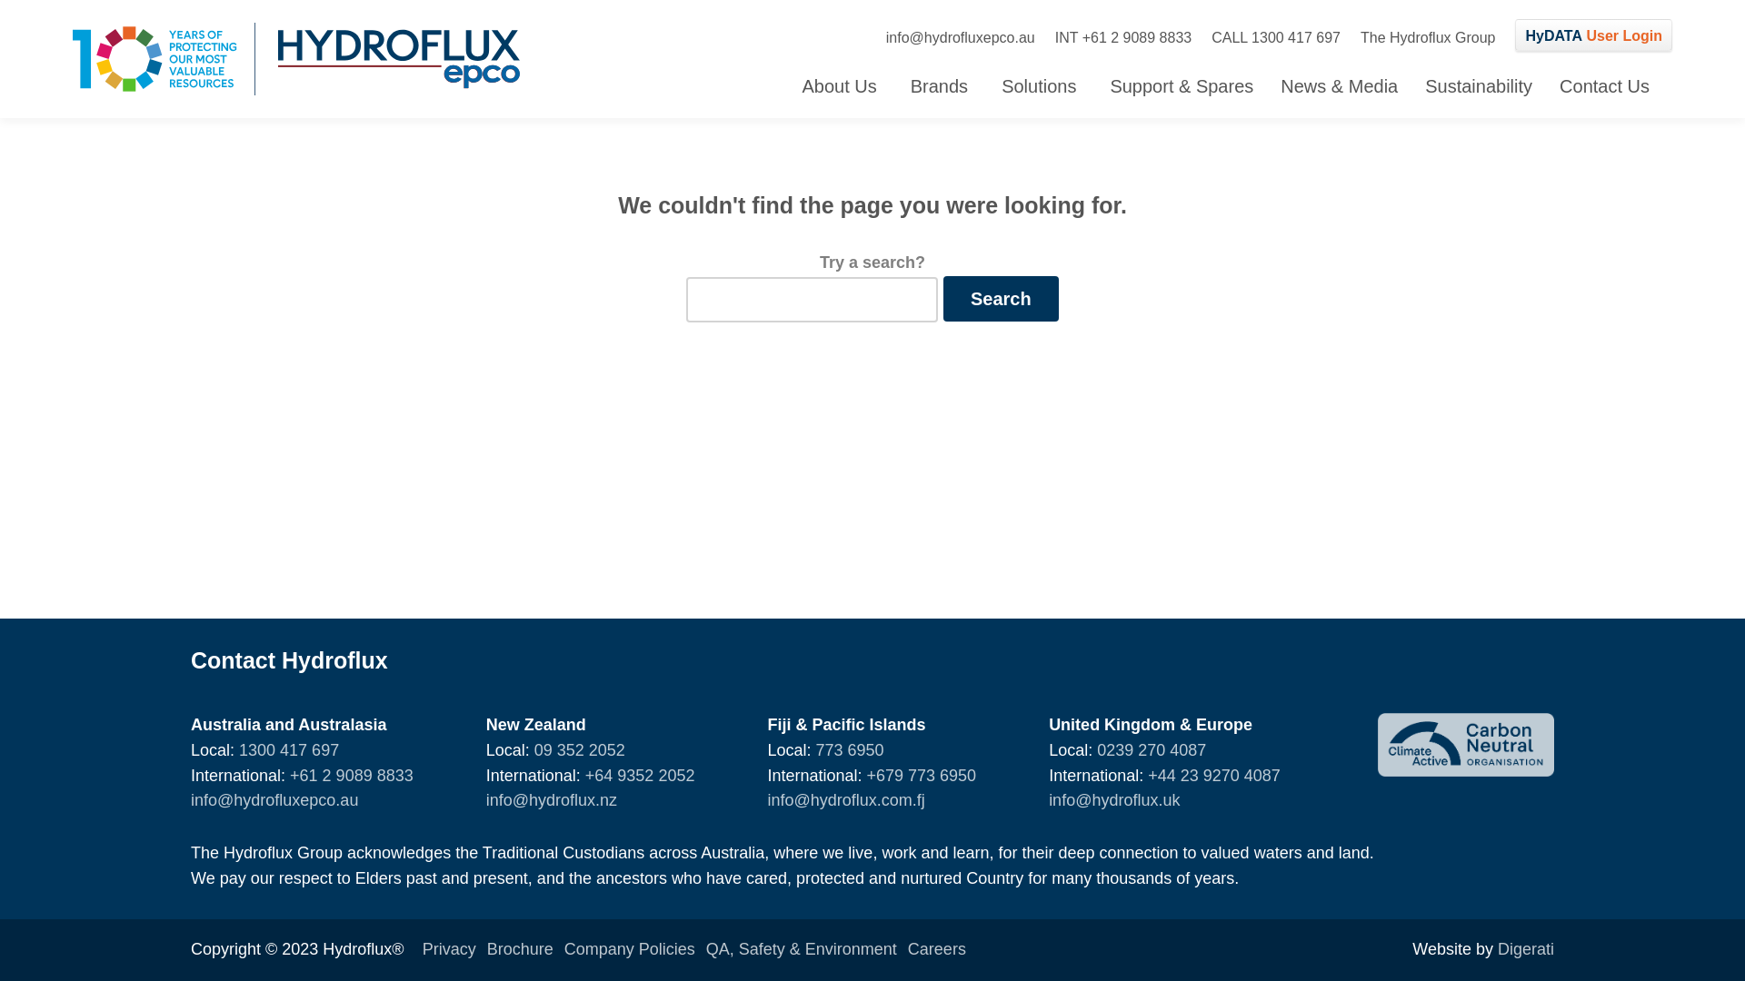 This screenshot has height=981, width=1745. I want to click on Search, so click(1042, 195).